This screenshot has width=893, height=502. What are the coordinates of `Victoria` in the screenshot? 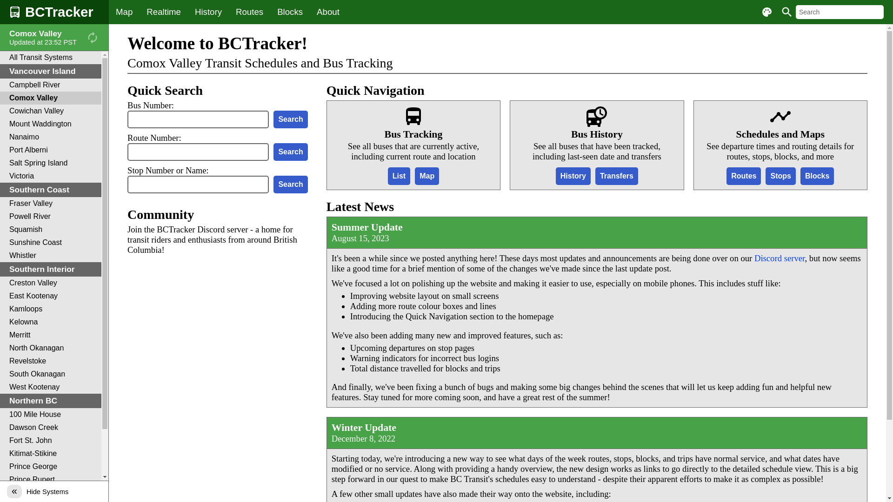 It's located at (51, 176).